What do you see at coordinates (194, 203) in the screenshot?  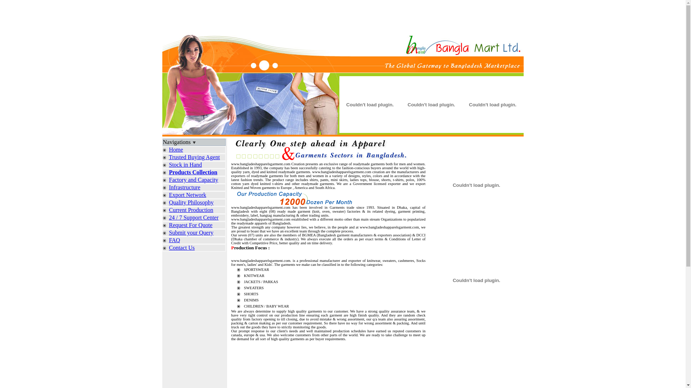 I see `Quality Philosophy` at bounding box center [194, 203].